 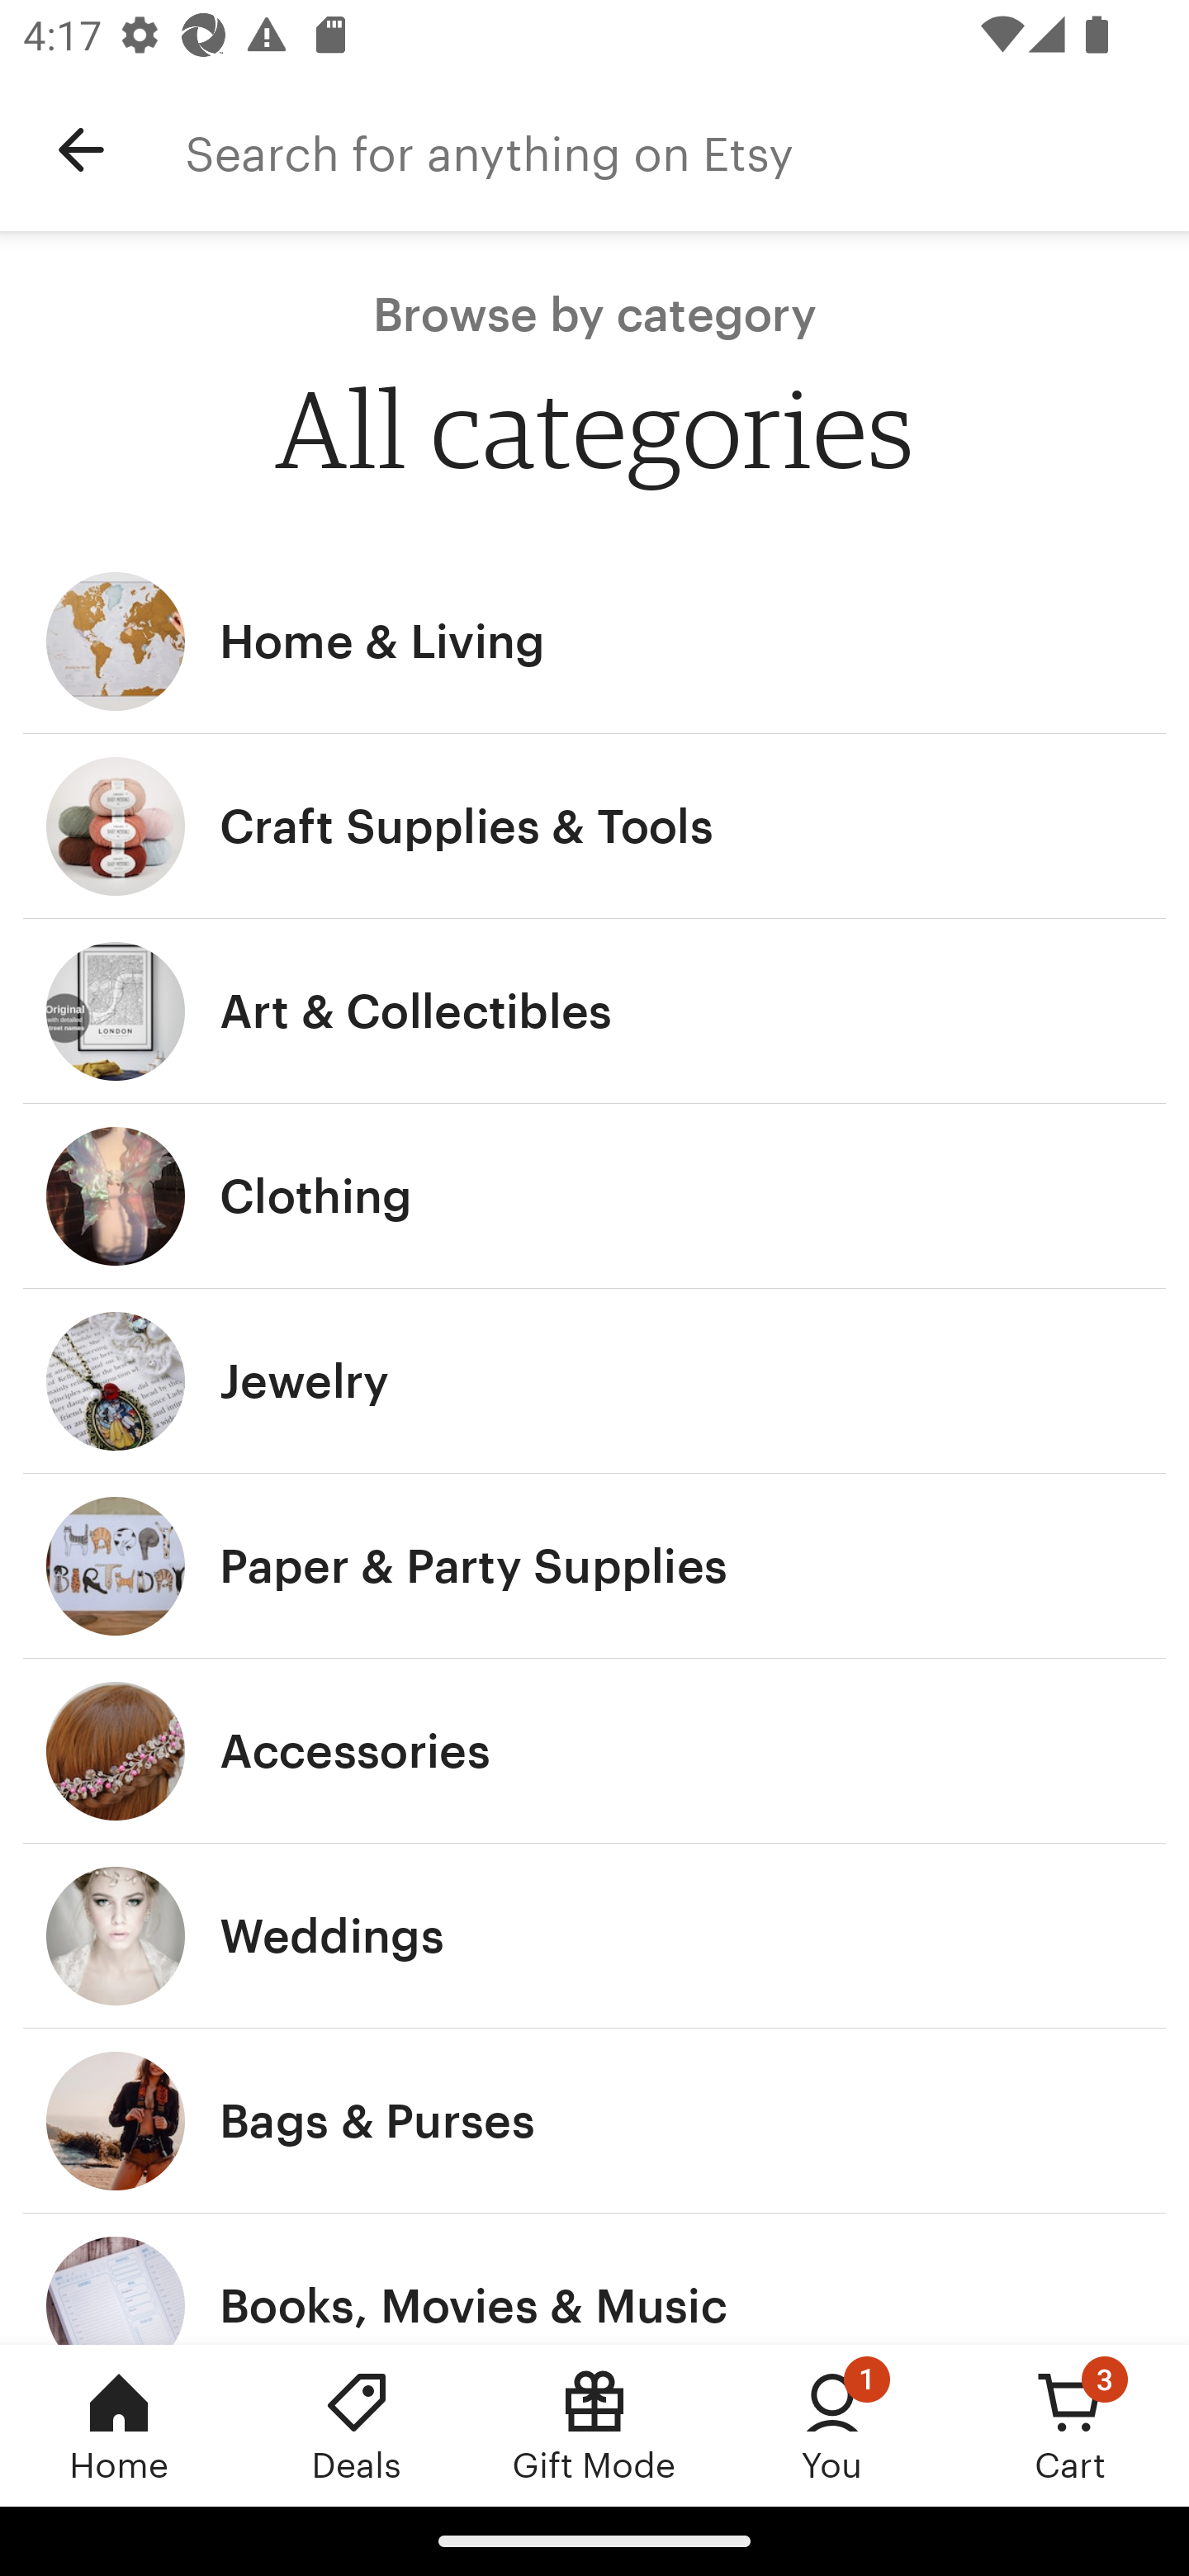 What do you see at coordinates (594, 2121) in the screenshot?
I see `Bags & Purses` at bounding box center [594, 2121].